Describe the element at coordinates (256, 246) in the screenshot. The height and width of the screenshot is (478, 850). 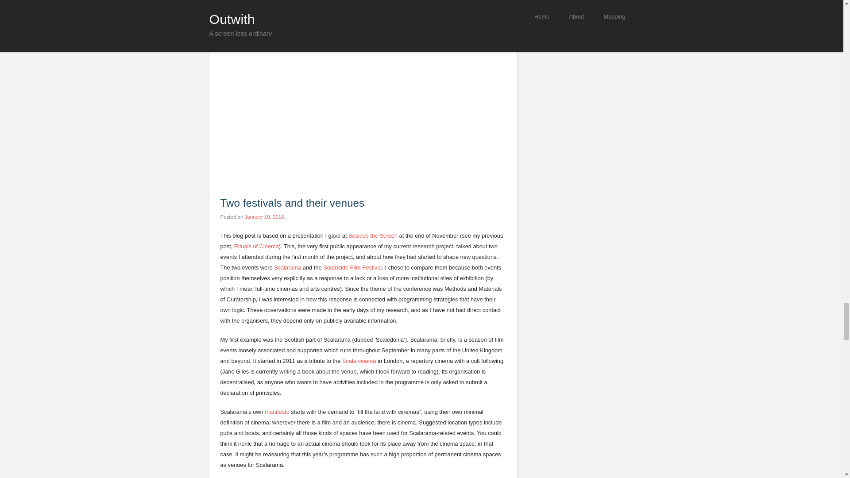
I see `Rituals of Cinema` at that location.